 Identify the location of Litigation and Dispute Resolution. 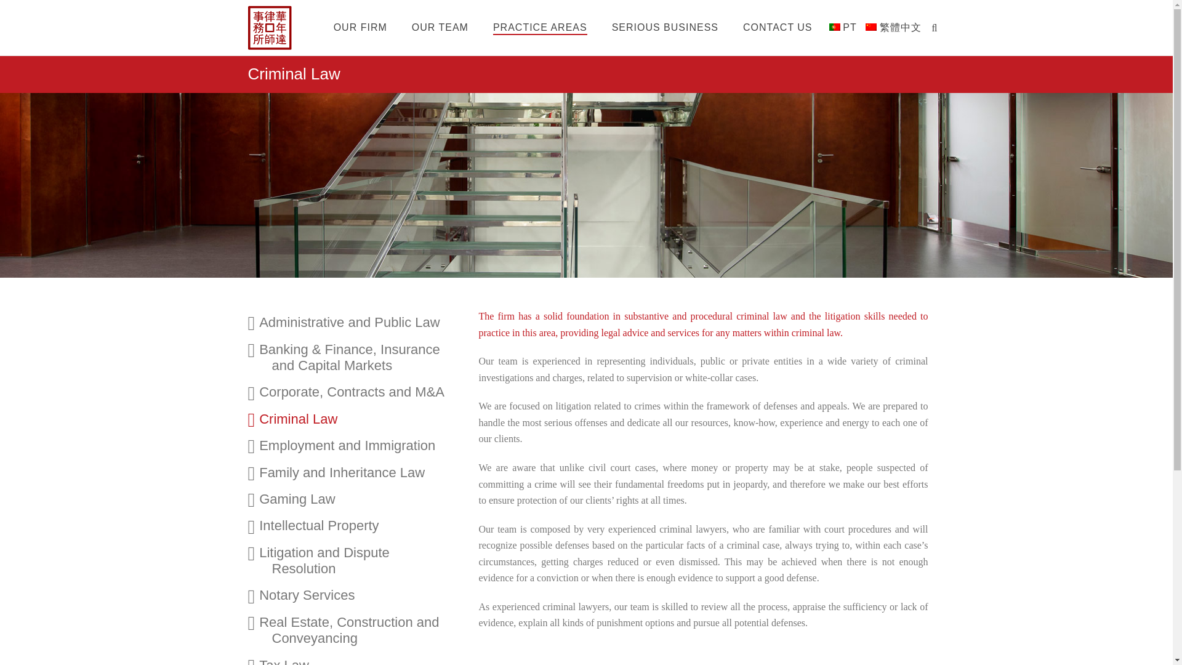
(362, 561).